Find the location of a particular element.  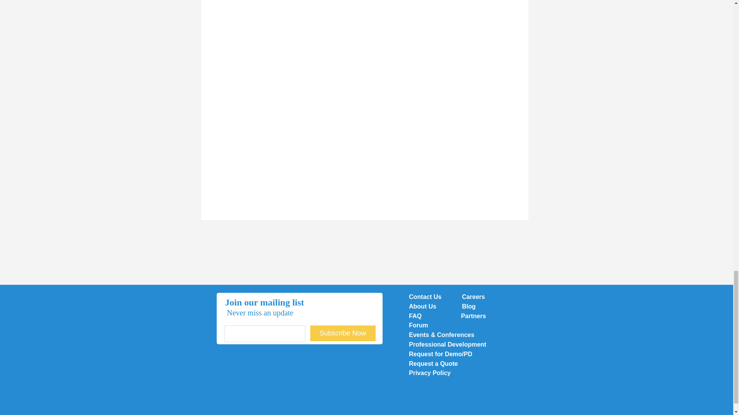

FAQ      is located at coordinates (419, 316).